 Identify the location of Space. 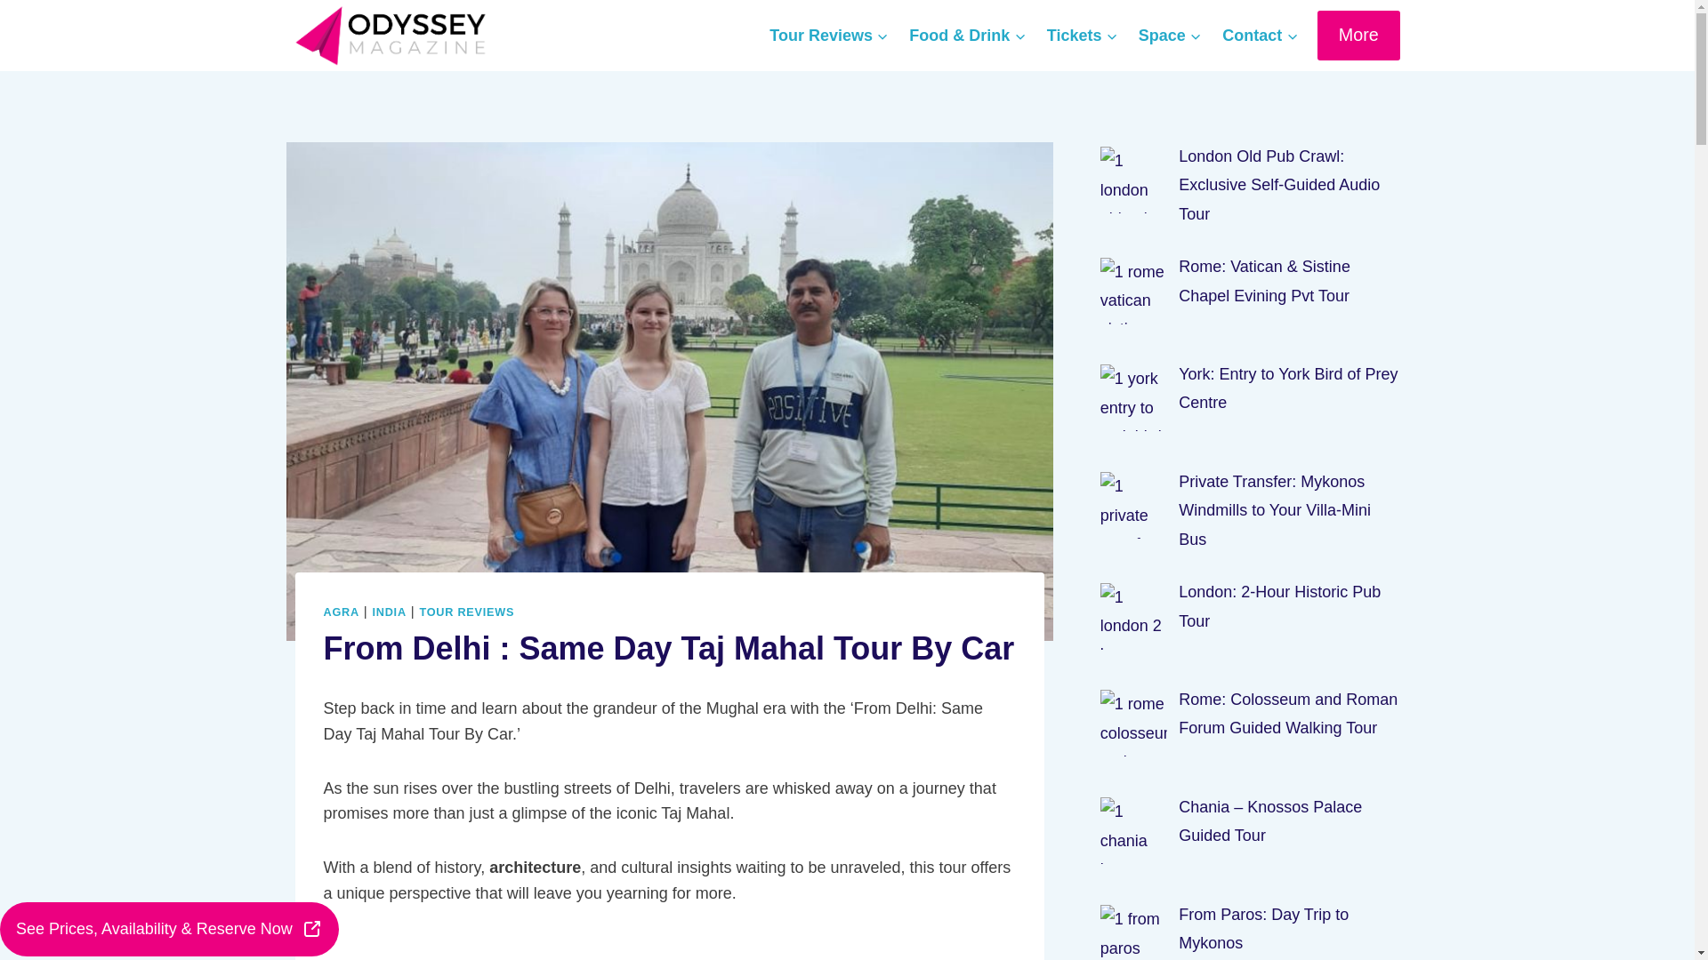
(1169, 36).